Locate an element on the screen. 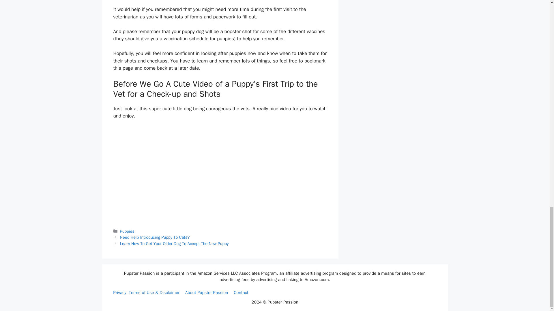  About Pupster Passion is located at coordinates (206, 292).